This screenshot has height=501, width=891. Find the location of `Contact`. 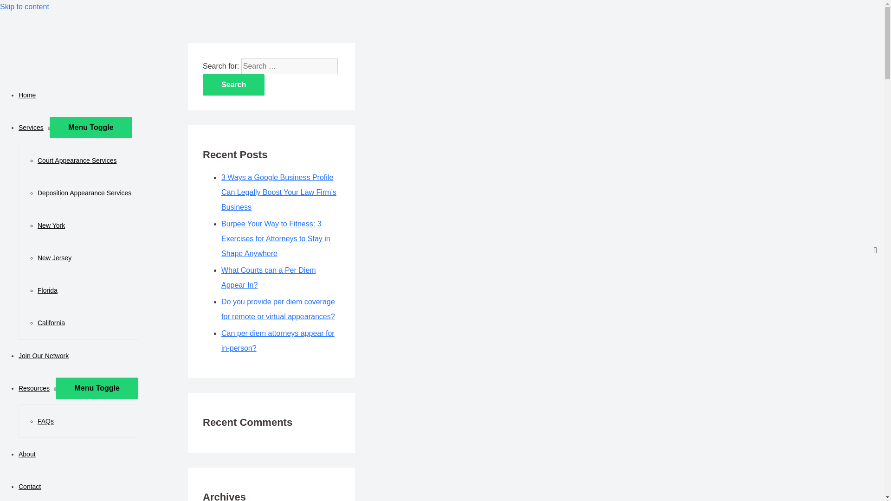

Contact is located at coordinates (30, 487).